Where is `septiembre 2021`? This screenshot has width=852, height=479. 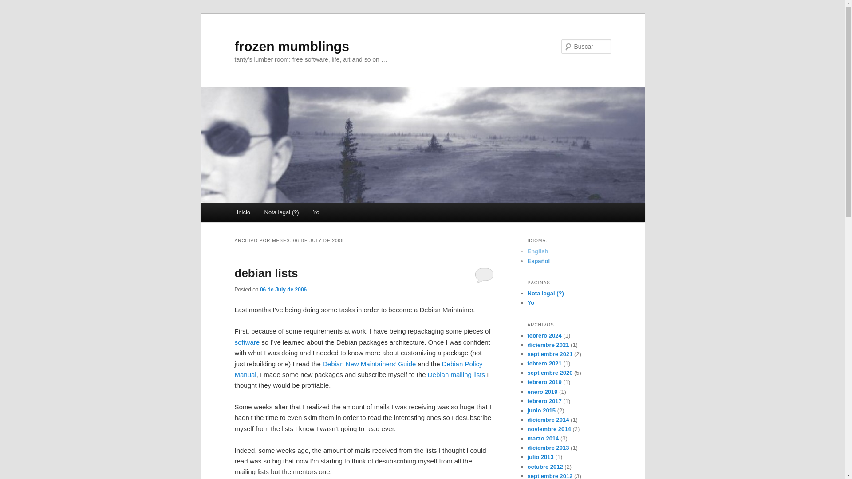
septiembre 2021 is located at coordinates (550, 354).